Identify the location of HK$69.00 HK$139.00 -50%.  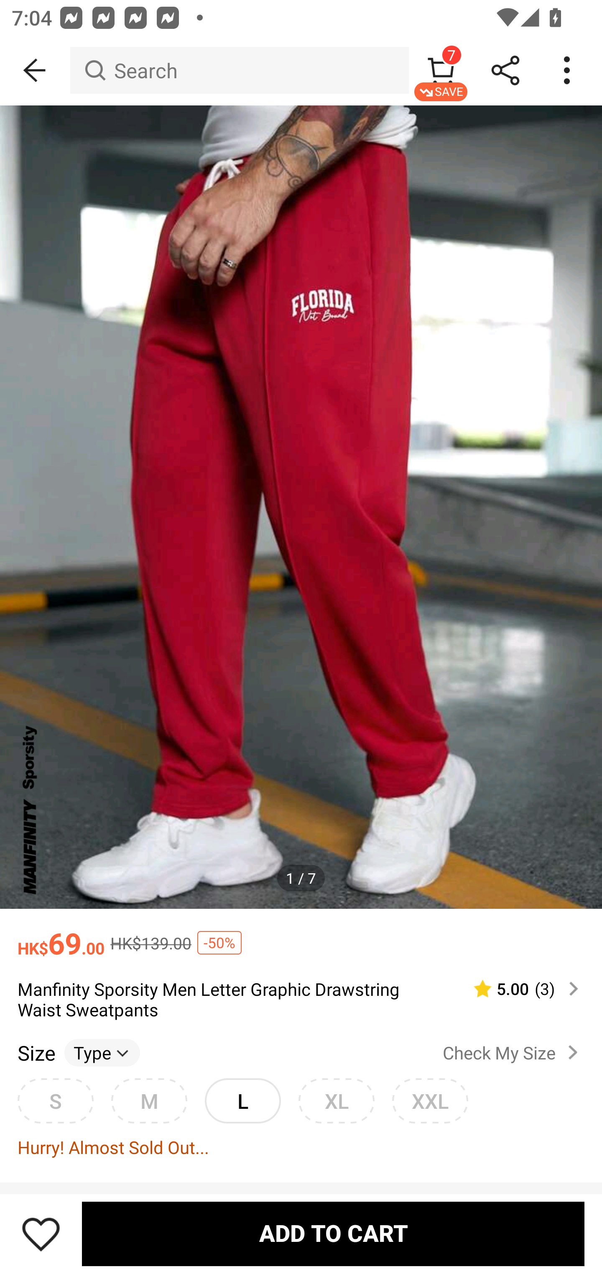
(301, 936).